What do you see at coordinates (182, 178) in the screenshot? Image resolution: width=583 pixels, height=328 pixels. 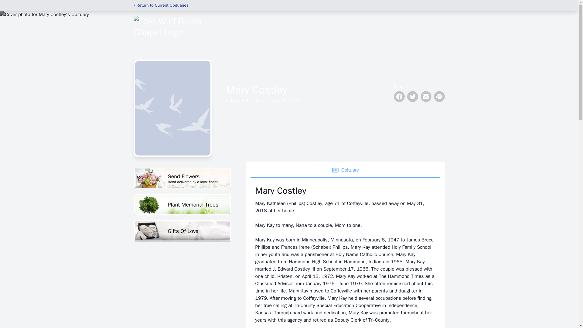 I see `Gifts Of Love` at bounding box center [182, 178].